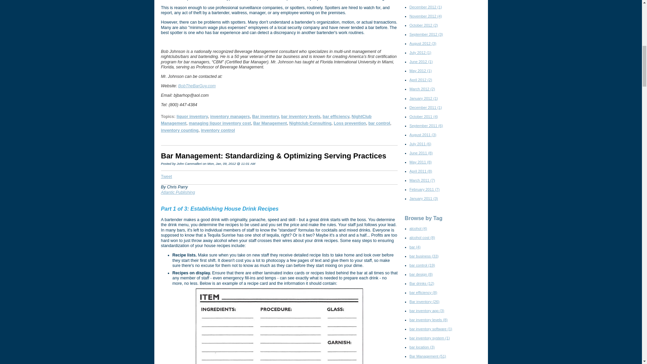 This screenshot has width=647, height=364. I want to click on Bar inventory, so click(266, 117).